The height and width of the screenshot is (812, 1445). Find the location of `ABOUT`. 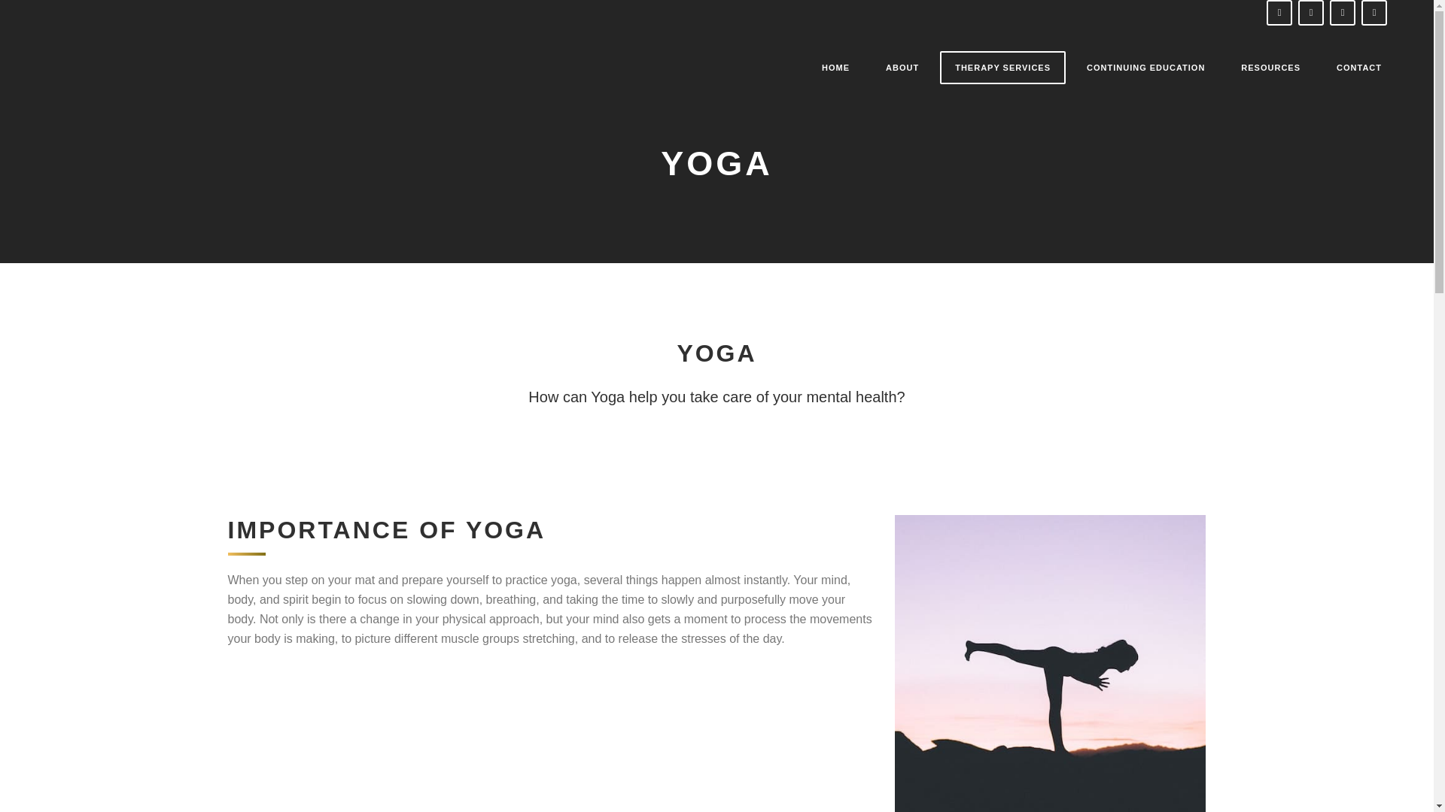

ABOUT is located at coordinates (902, 68).